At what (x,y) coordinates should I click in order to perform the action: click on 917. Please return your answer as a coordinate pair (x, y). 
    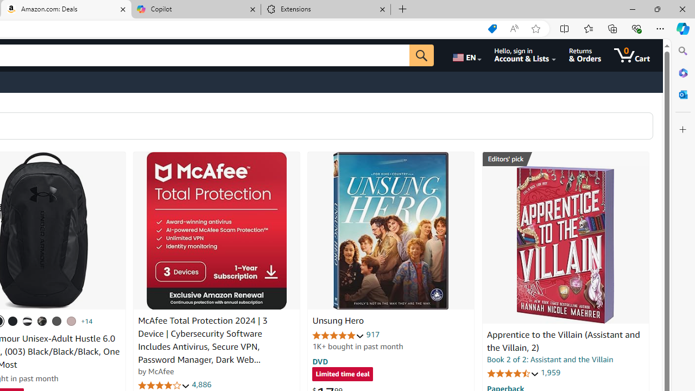
    Looking at the image, I should click on (373, 335).